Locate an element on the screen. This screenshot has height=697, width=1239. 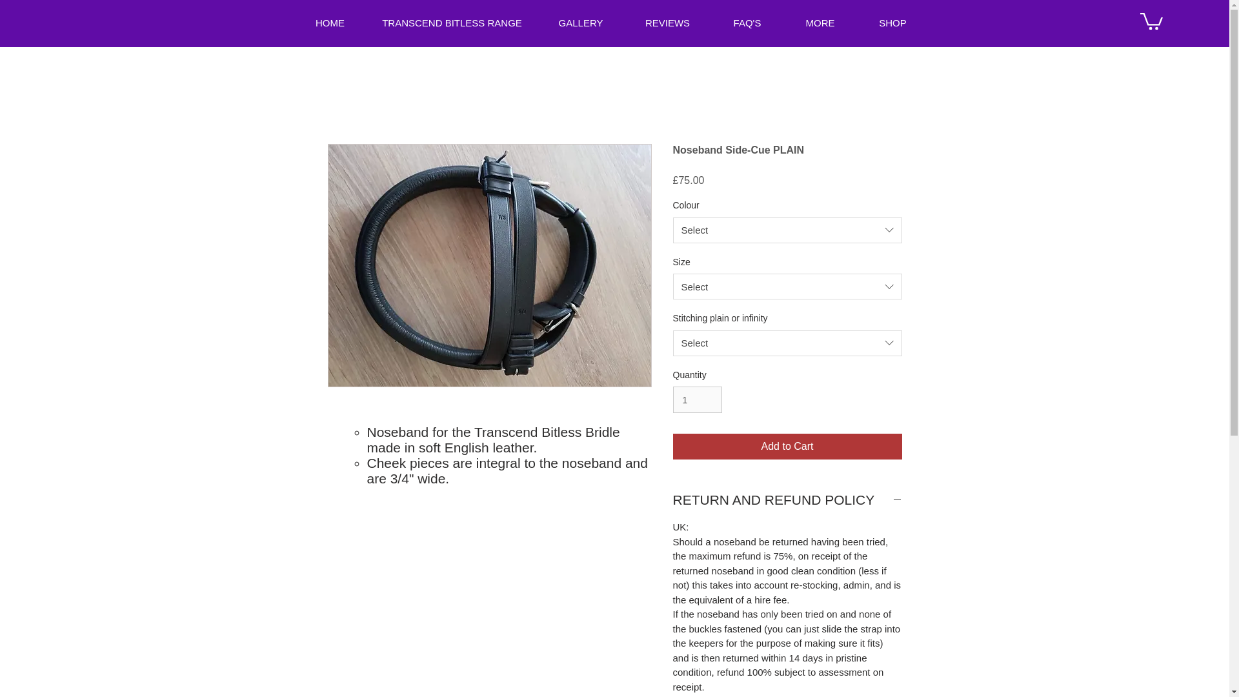
RETURN AND REFUND POLICY is located at coordinates (787, 500).